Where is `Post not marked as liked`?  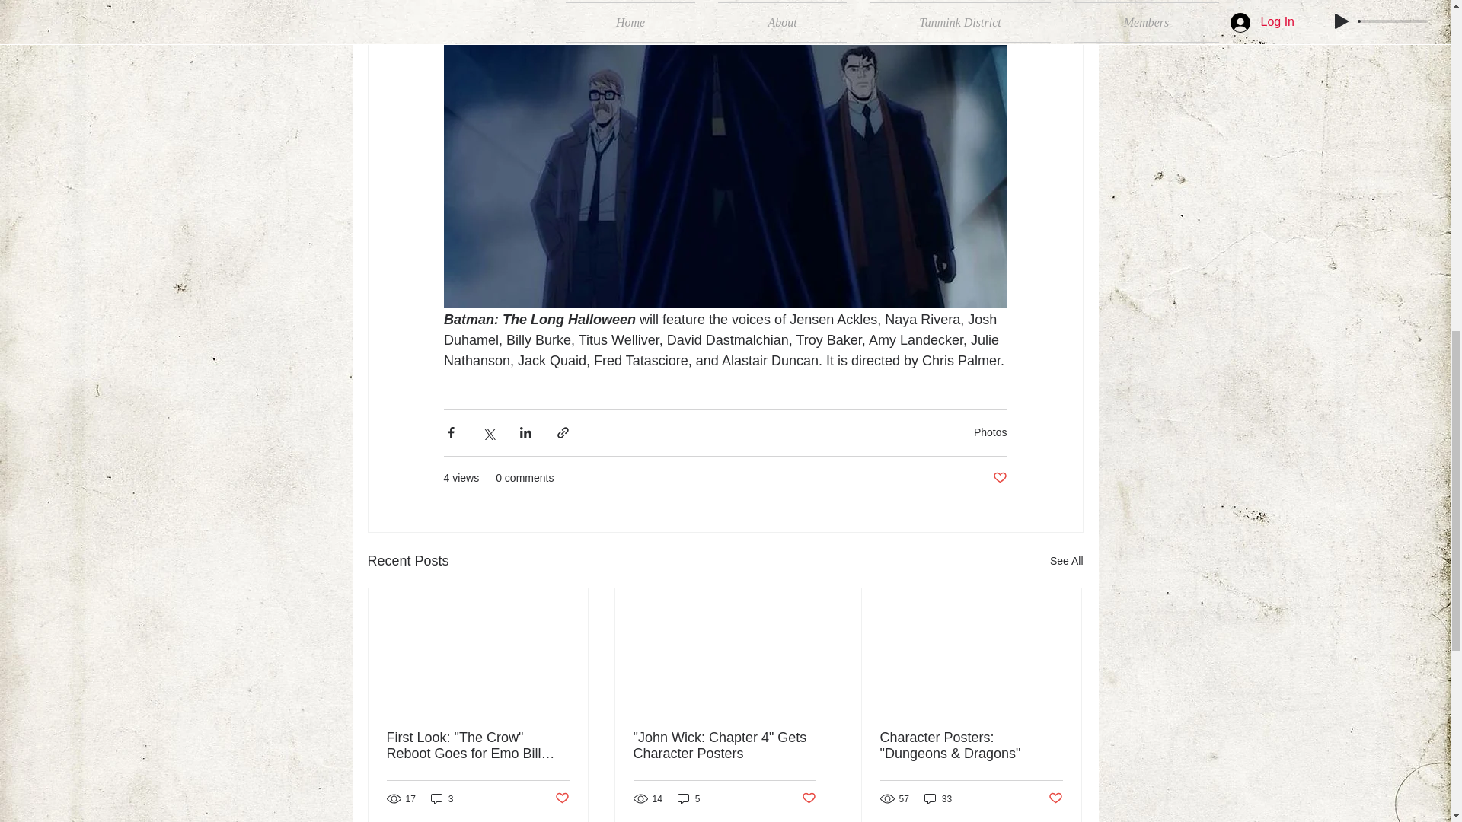
Post not marked as liked is located at coordinates (999, 478).